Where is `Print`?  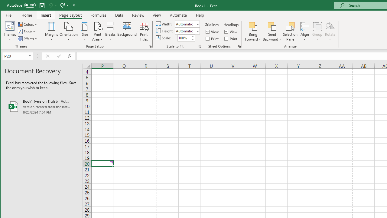 Print is located at coordinates (231, 38).